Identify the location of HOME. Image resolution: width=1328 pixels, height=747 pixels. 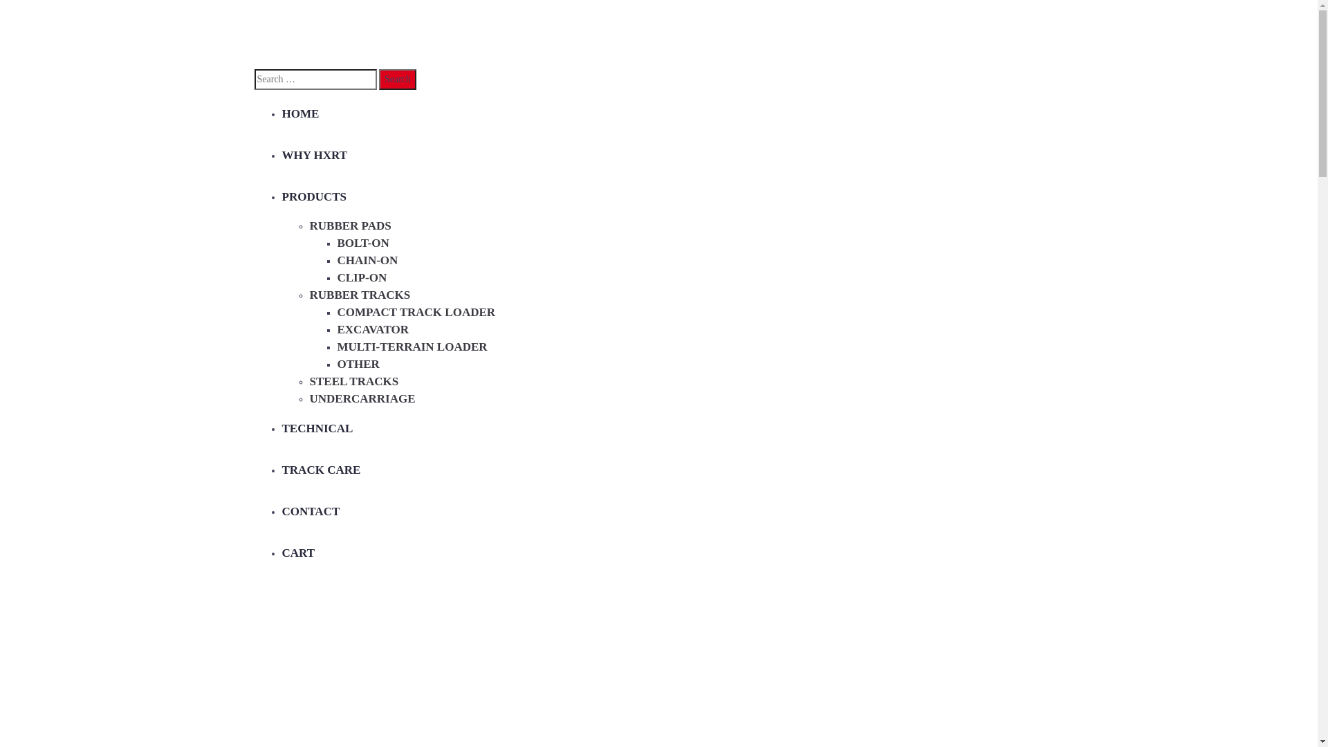
(301, 113).